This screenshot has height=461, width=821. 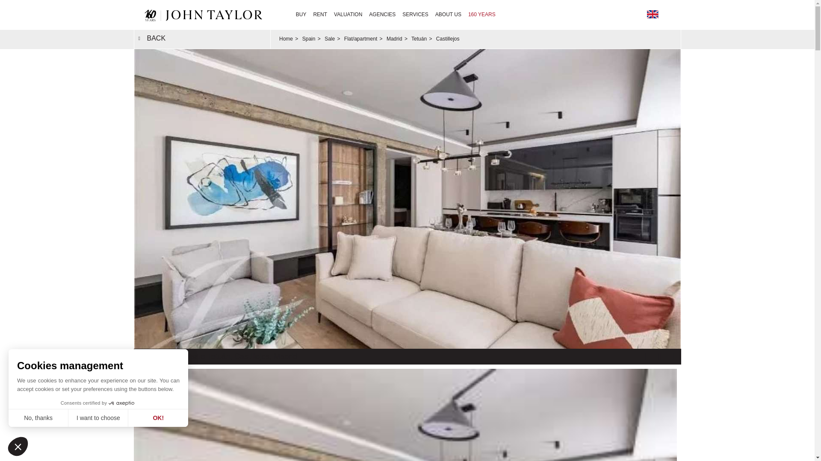 What do you see at coordinates (201, 15) in the screenshot?
I see `John Taylor` at bounding box center [201, 15].